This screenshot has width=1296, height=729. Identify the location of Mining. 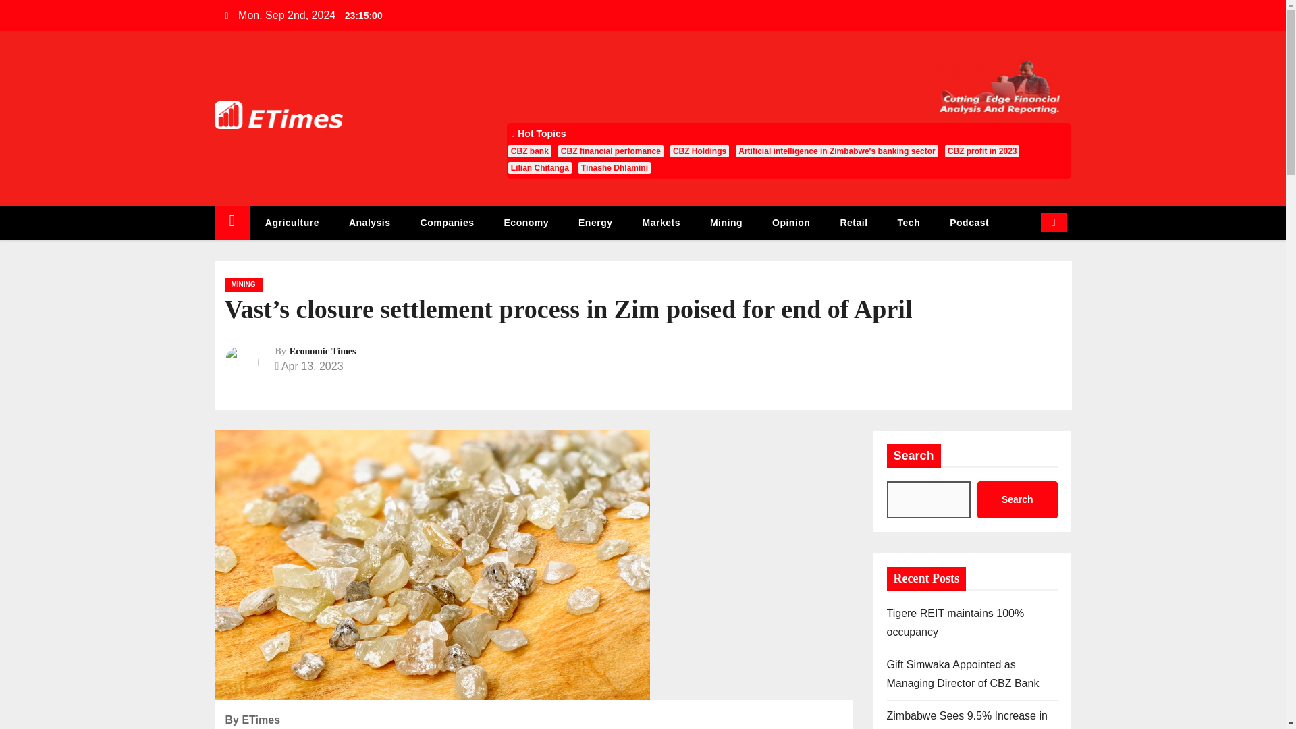
(726, 223).